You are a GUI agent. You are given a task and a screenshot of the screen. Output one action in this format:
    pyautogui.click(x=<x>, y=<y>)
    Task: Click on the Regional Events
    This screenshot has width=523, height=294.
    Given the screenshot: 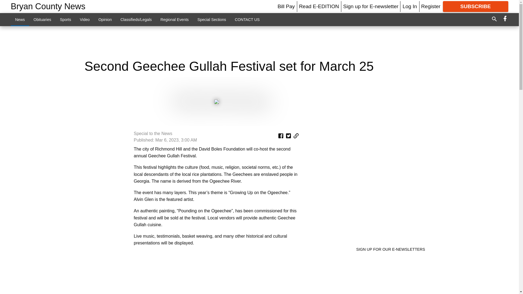 What is the action you would take?
    pyautogui.click(x=174, y=19)
    